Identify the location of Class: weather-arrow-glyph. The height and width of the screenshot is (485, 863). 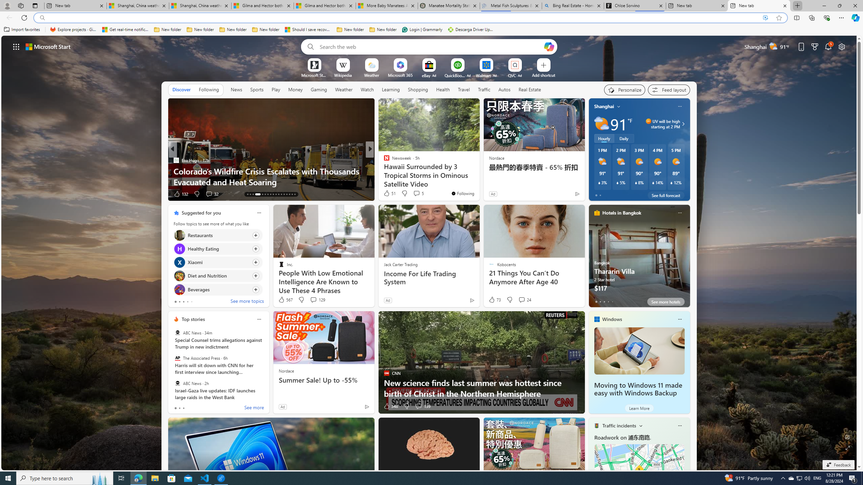
(683, 124).